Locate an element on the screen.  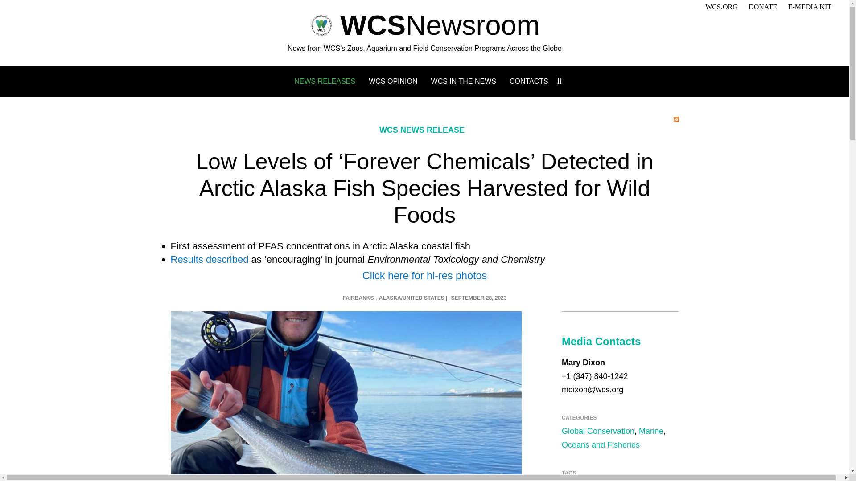
Global Conservation is located at coordinates (597, 431).